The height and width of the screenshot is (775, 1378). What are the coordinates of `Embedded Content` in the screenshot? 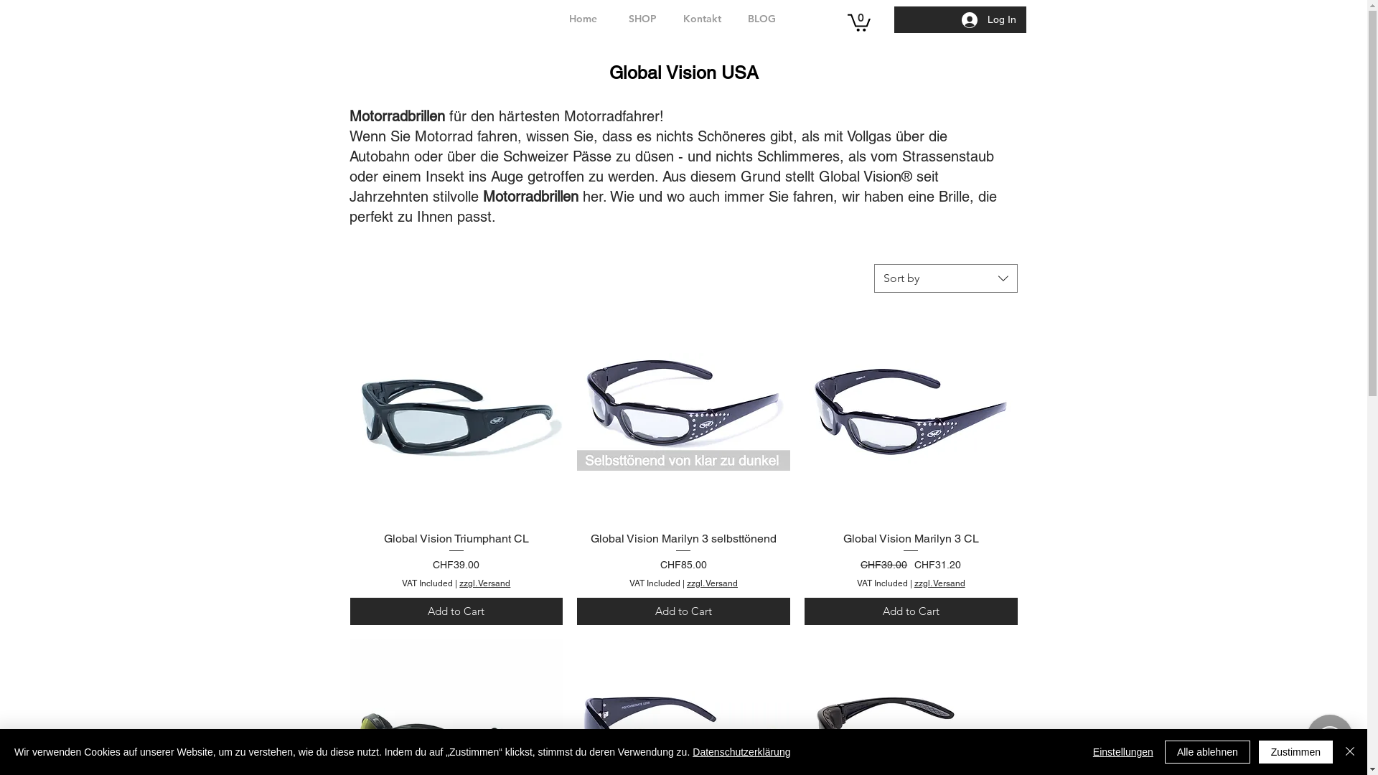 It's located at (423, 20).